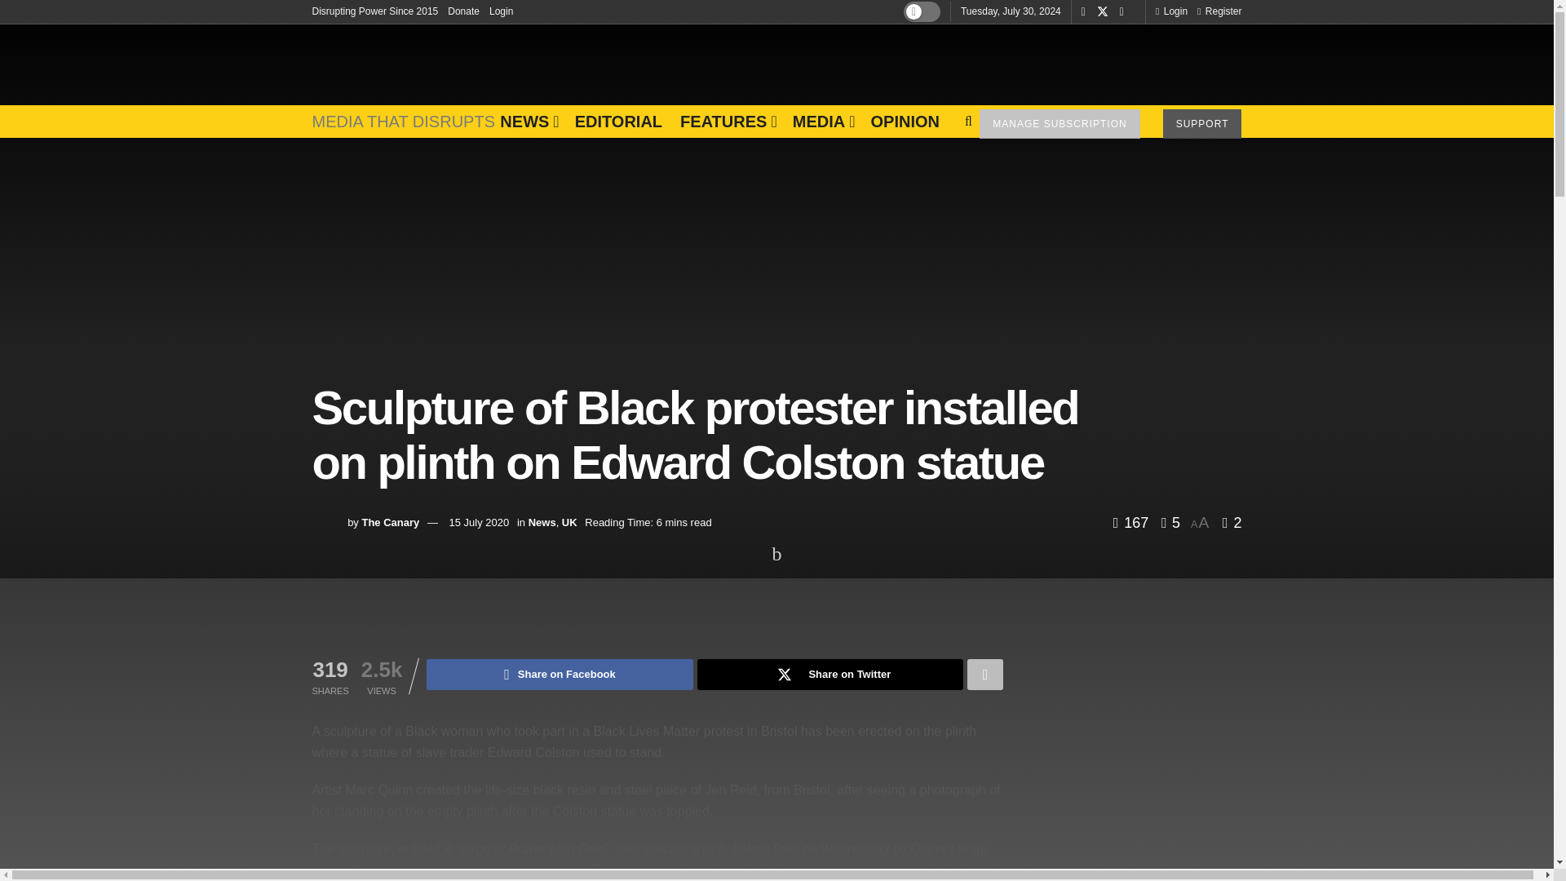 The image size is (1566, 881). What do you see at coordinates (463, 11) in the screenshot?
I see `Donate` at bounding box center [463, 11].